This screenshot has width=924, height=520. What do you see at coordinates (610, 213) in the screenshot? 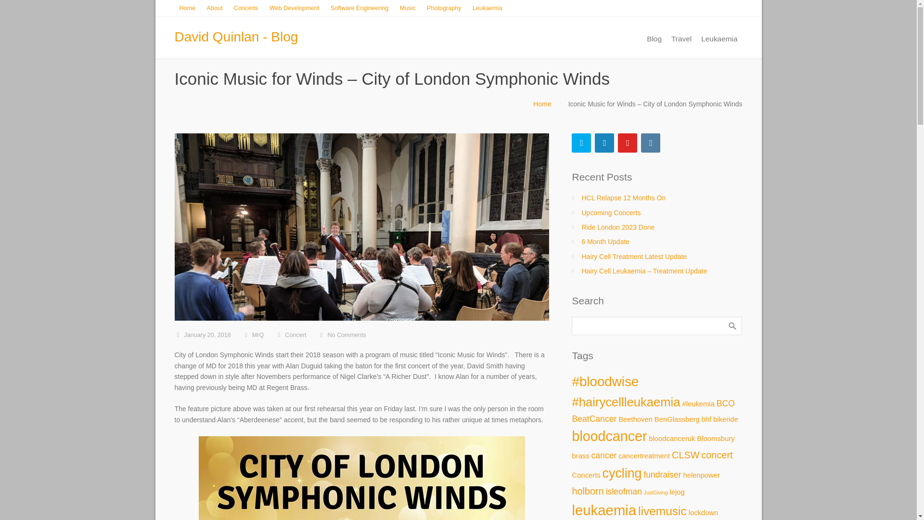
I see `Upcoming Concerts` at bounding box center [610, 213].